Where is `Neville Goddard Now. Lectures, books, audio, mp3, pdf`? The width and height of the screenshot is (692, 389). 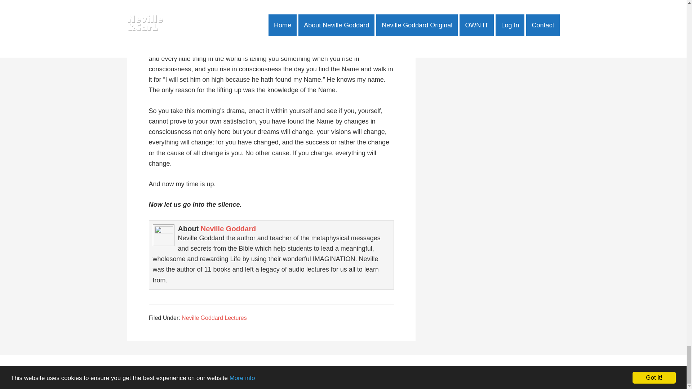
Neville Goddard Now. Lectures, books, audio, mp3, pdf is located at coordinates (329, 372).